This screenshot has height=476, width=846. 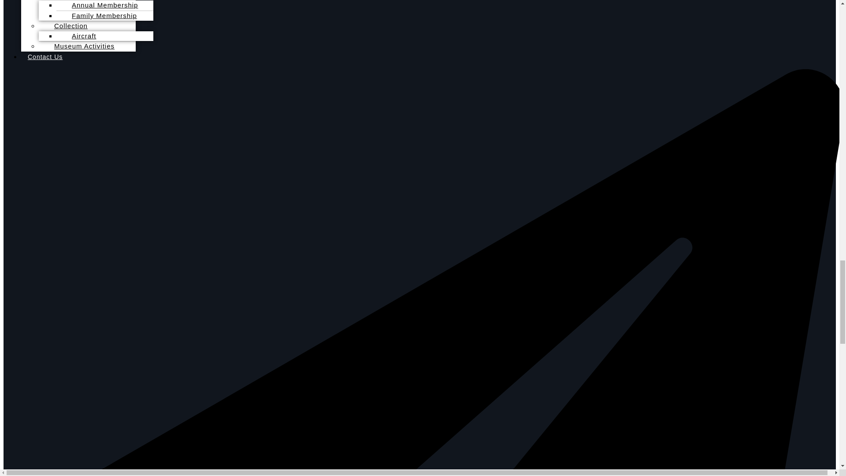 I want to click on Collection, so click(x=66, y=26).